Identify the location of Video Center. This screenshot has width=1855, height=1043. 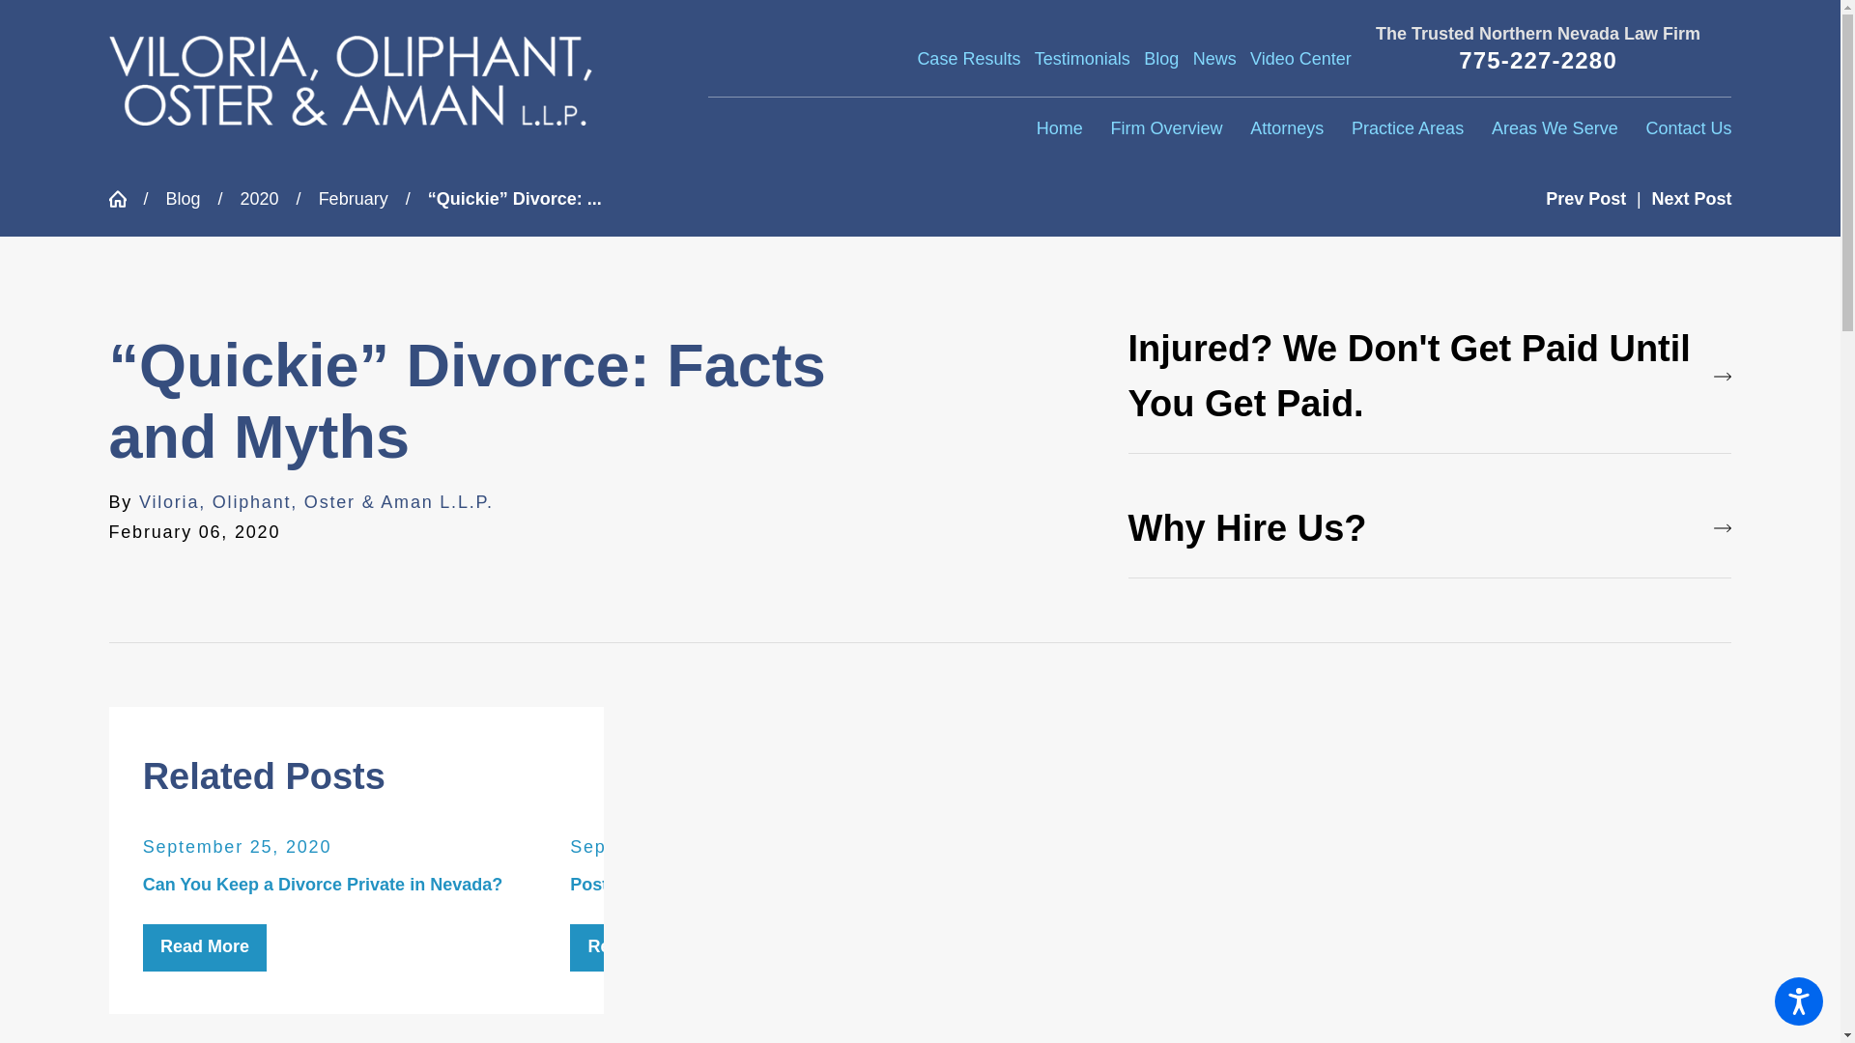
(1300, 58).